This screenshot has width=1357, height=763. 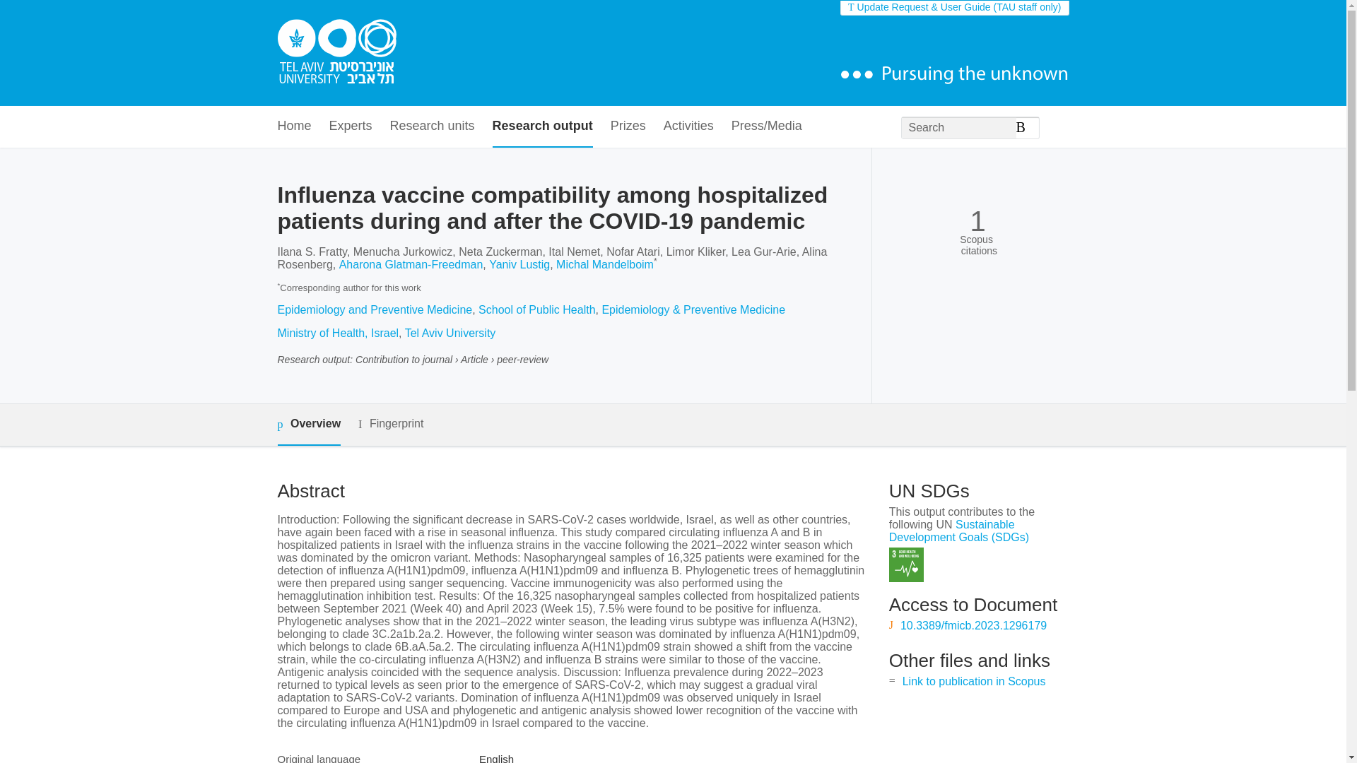 I want to click on Research output, so click(x=543, y=127).